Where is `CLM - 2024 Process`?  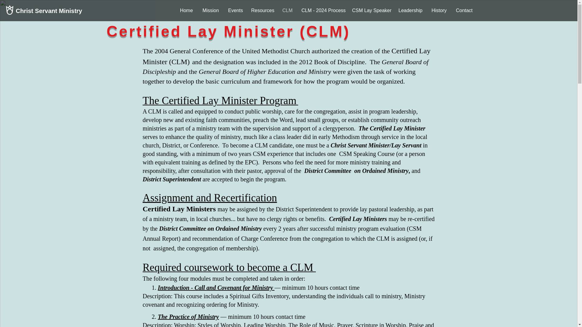
CLM - 2024 Process is located at coordinates (322, 10).